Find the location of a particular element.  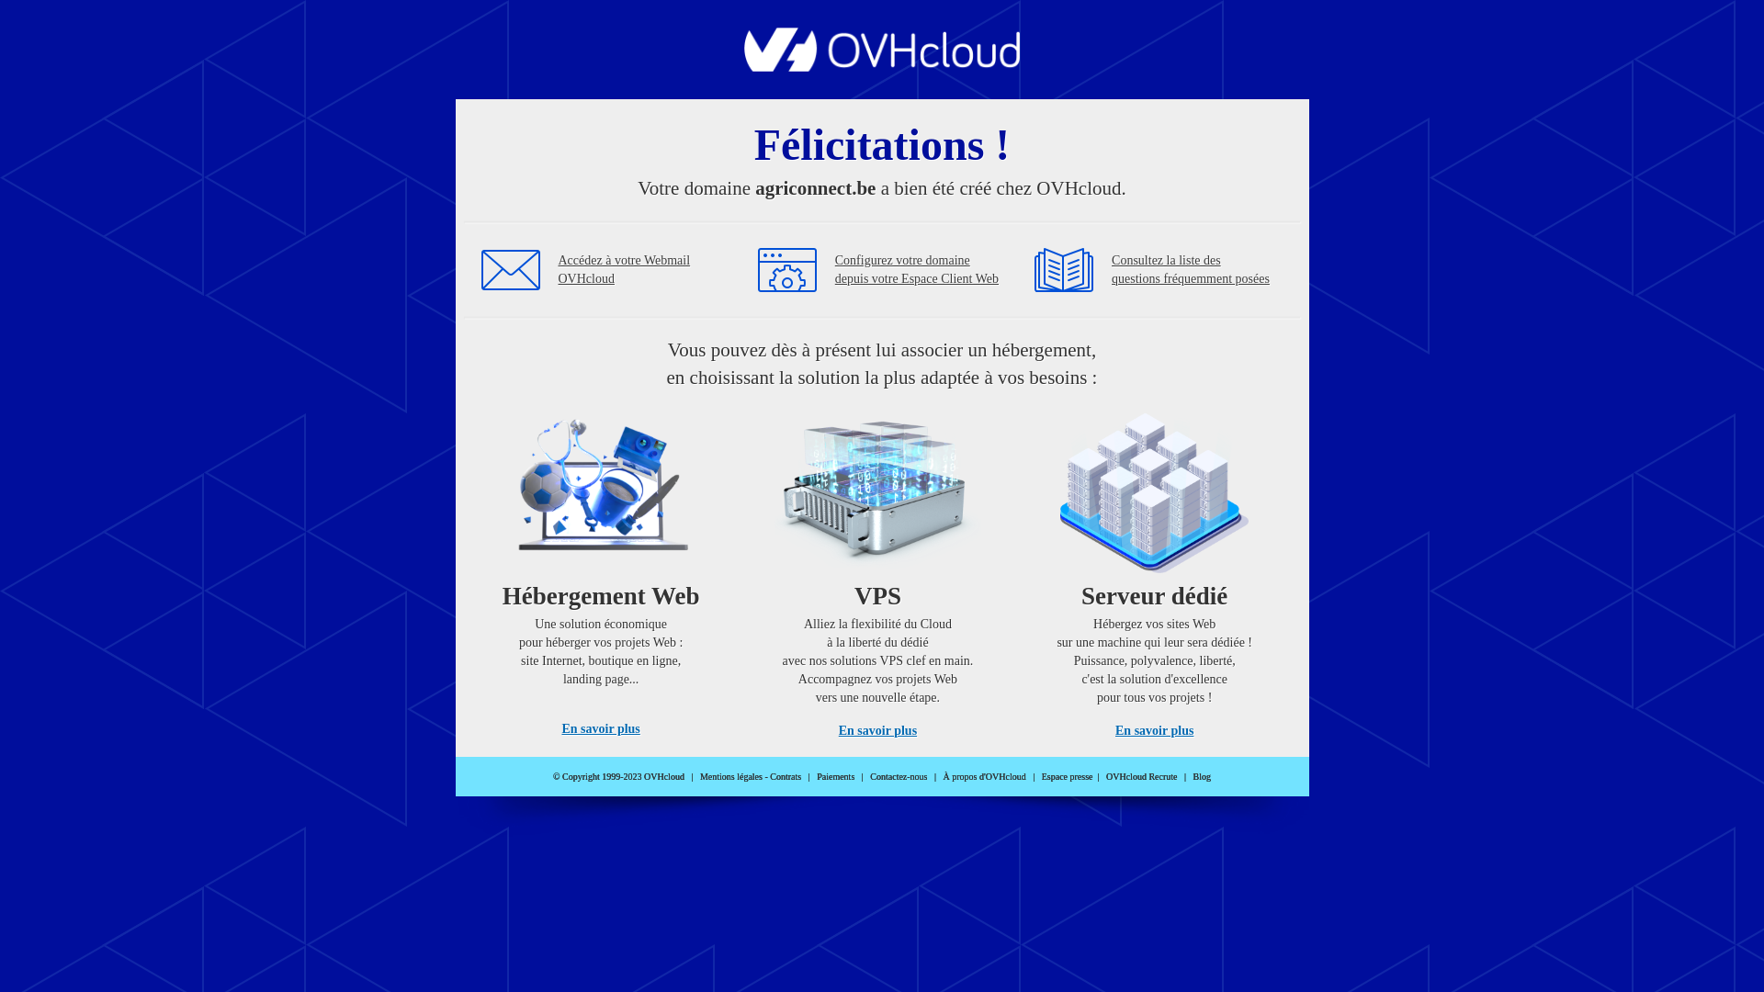

En savoir plus is located at coordinates (1154, 731).